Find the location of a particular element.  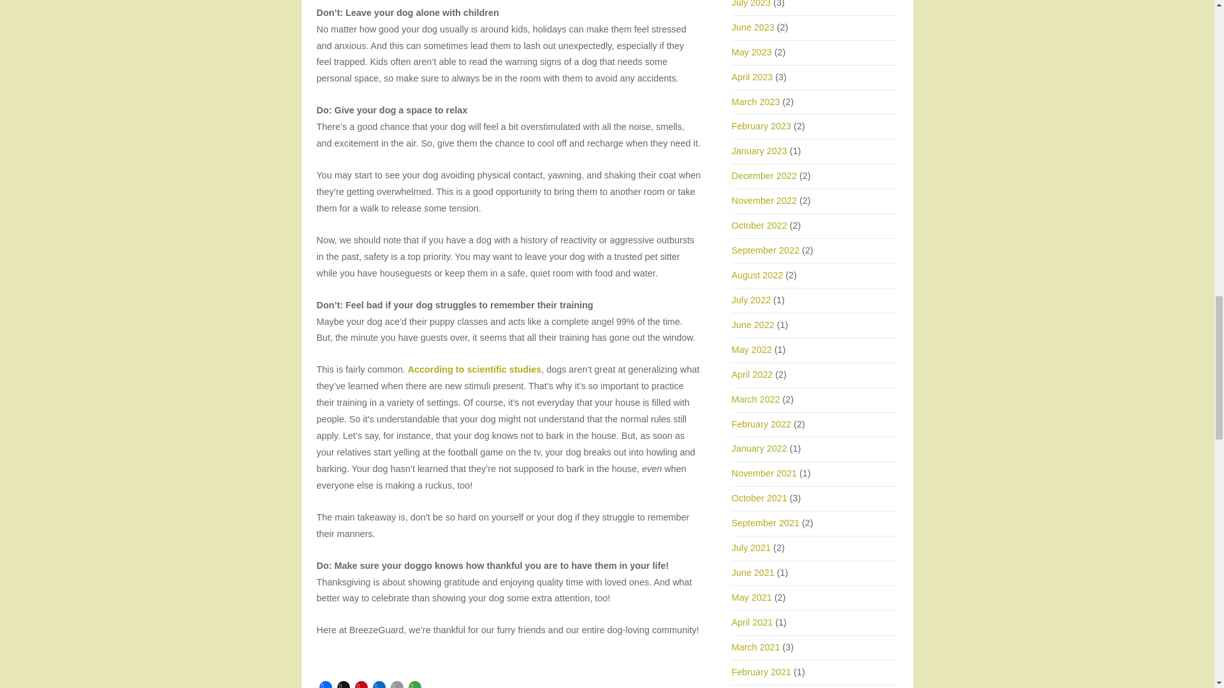

Pinterest is located at coordinates (361, 683).